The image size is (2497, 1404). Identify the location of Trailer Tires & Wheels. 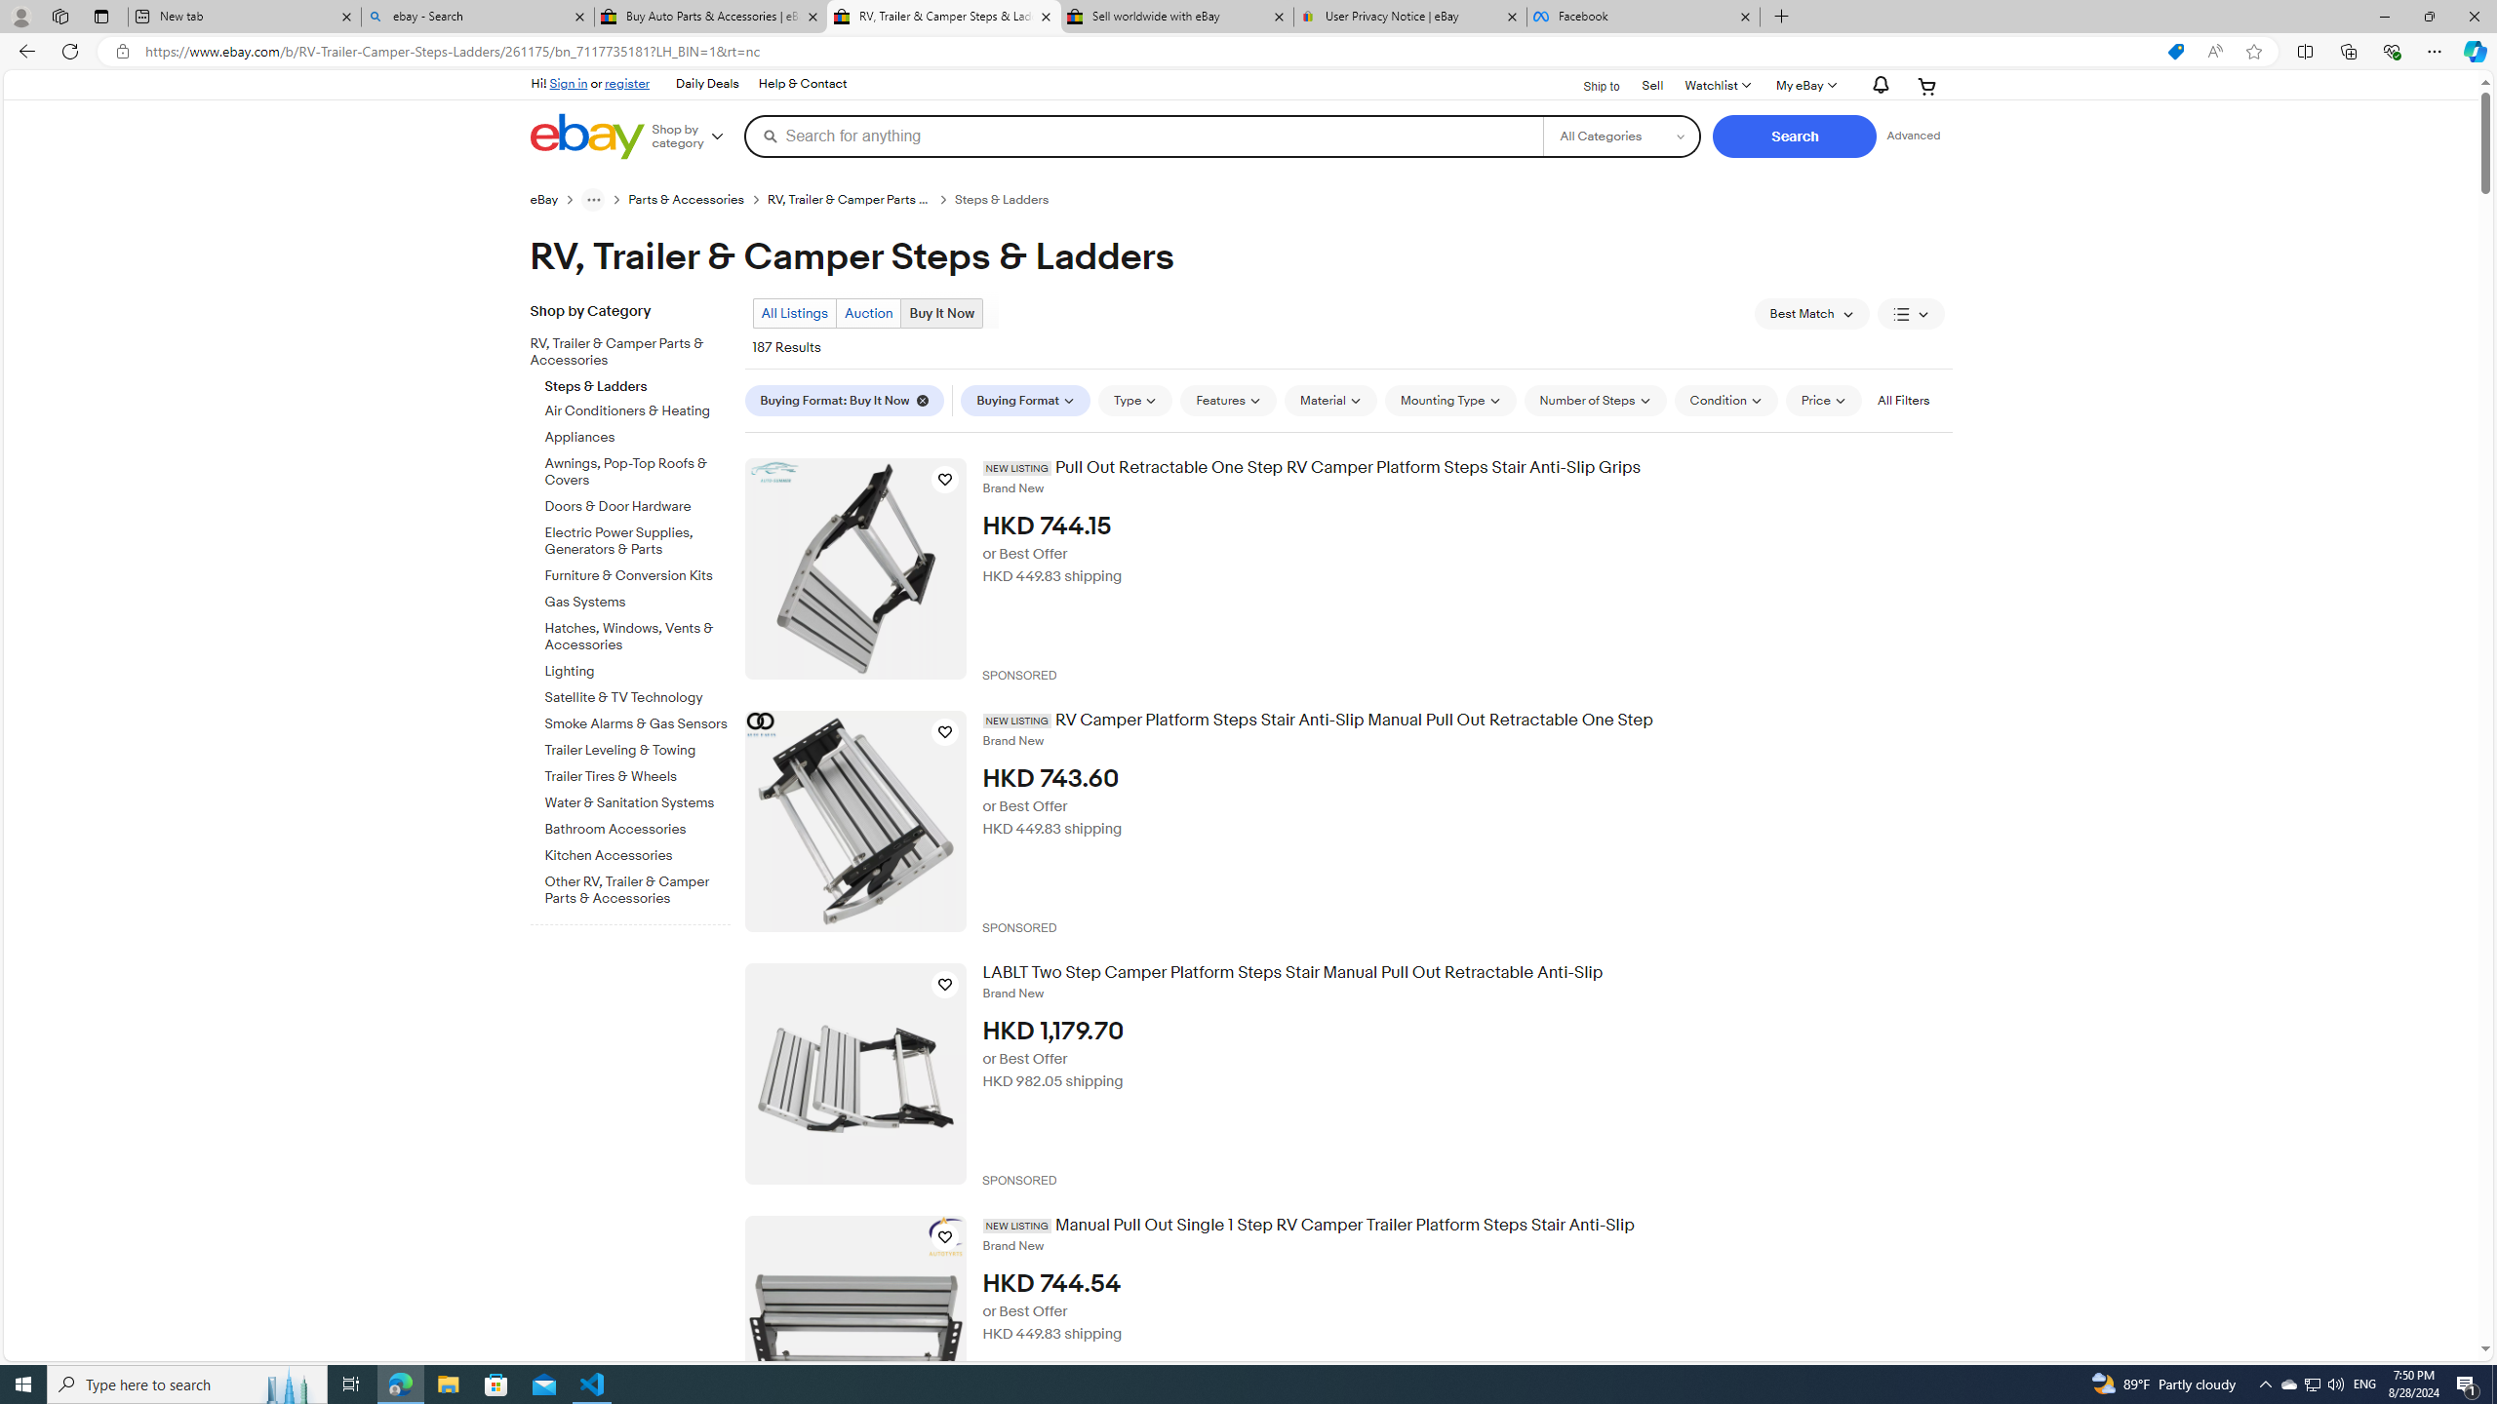
(638, 776).